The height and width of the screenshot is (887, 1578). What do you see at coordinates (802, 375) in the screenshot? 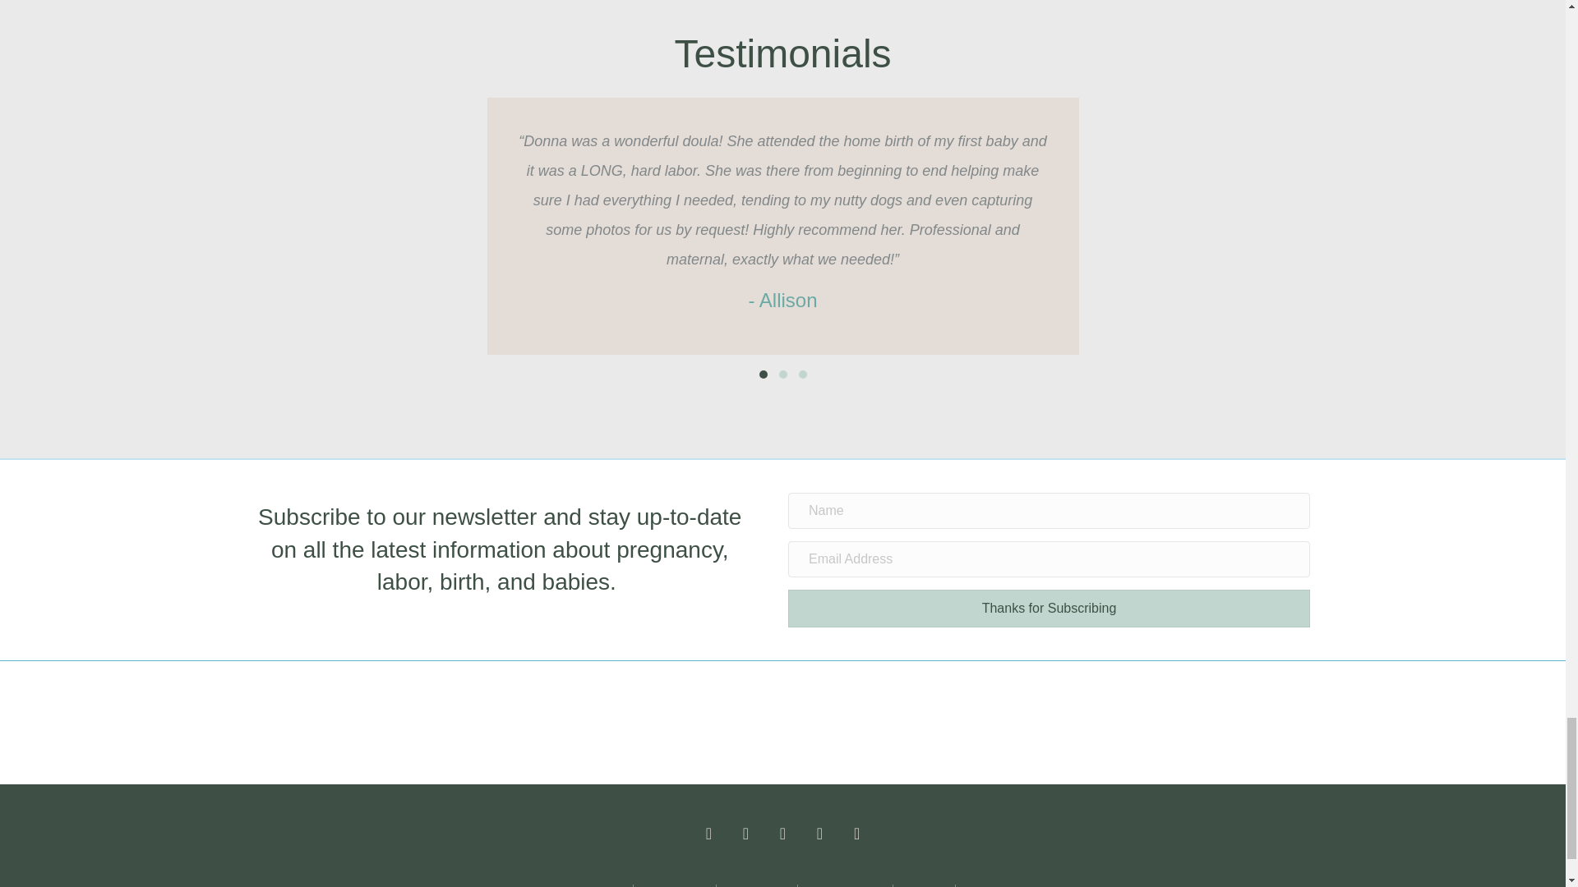
I see `Testimonial Slide 3` at bounding box center [802, 375].